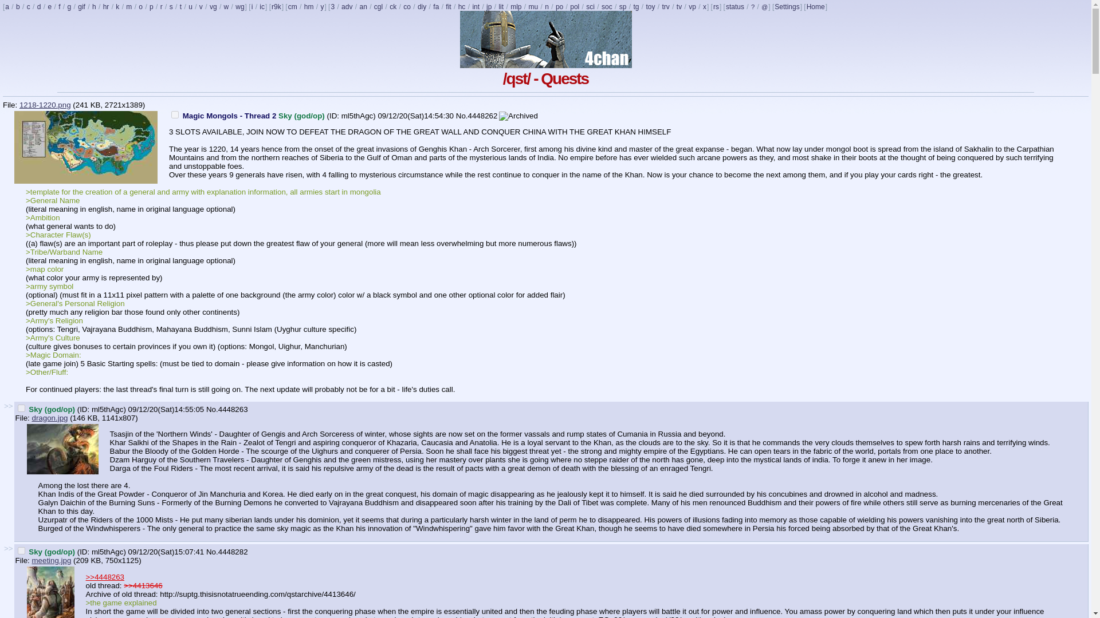 The image size is (1100, 618). What do you see at coordinates (363, 7) in the screenshot?
I see `an` at bounding box center [363, 7].